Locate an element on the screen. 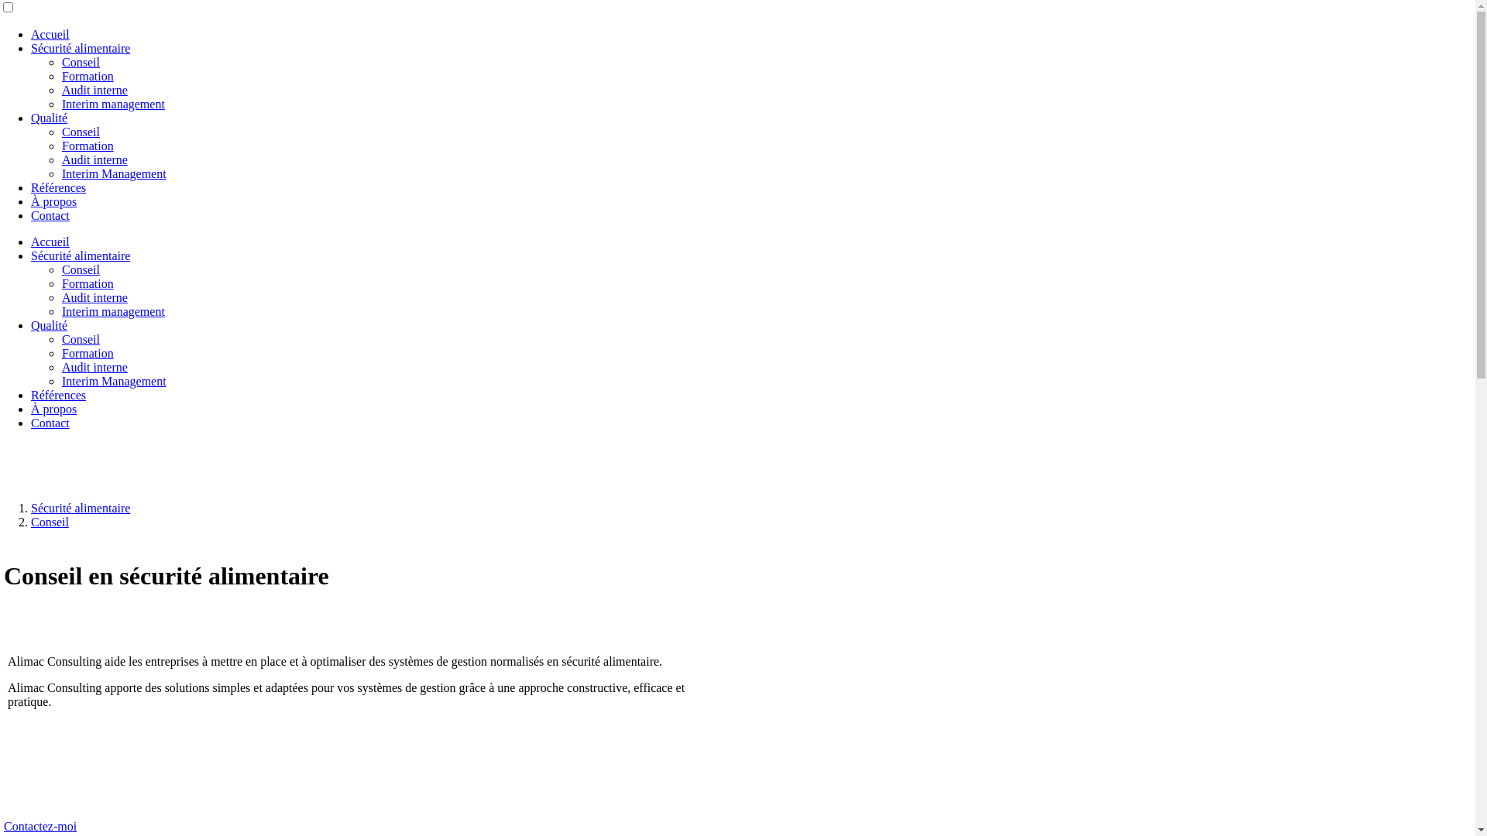 The image size is (1487, 836). Conseil is located at coordinates (81, 269).